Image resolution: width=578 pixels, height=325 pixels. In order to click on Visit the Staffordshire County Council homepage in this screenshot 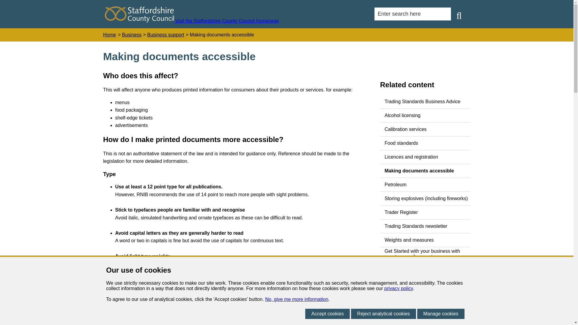, I will do `click(192, 20)`.